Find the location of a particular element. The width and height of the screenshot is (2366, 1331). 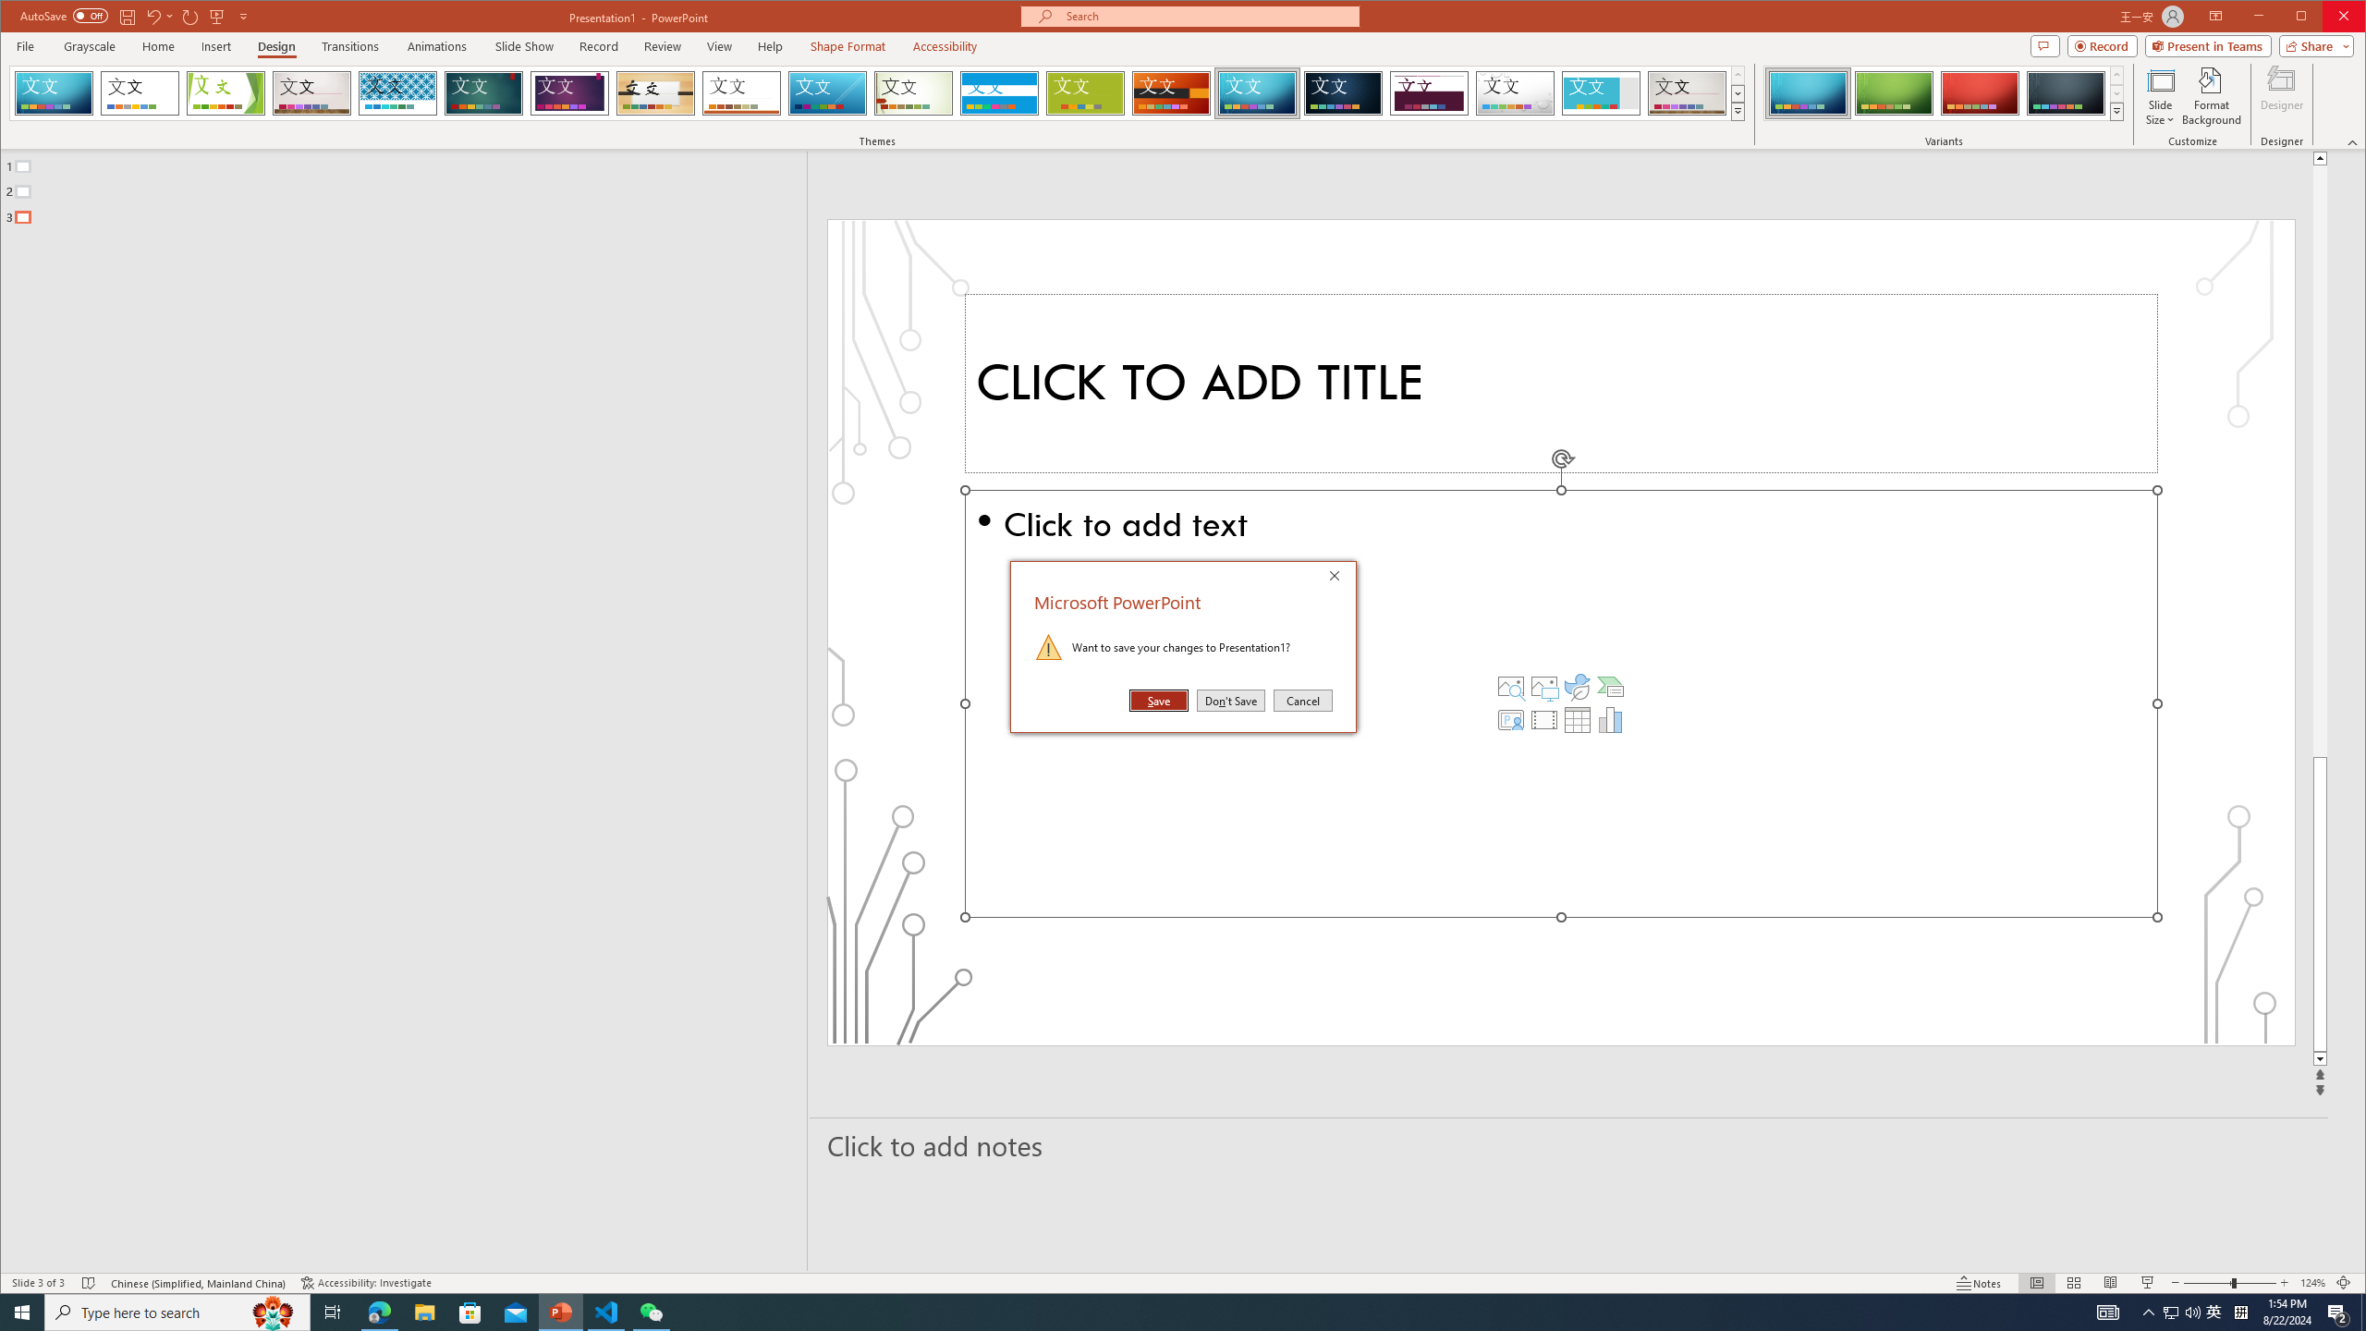

WeChat - 1 running window is located at coordinates (651, 1313).